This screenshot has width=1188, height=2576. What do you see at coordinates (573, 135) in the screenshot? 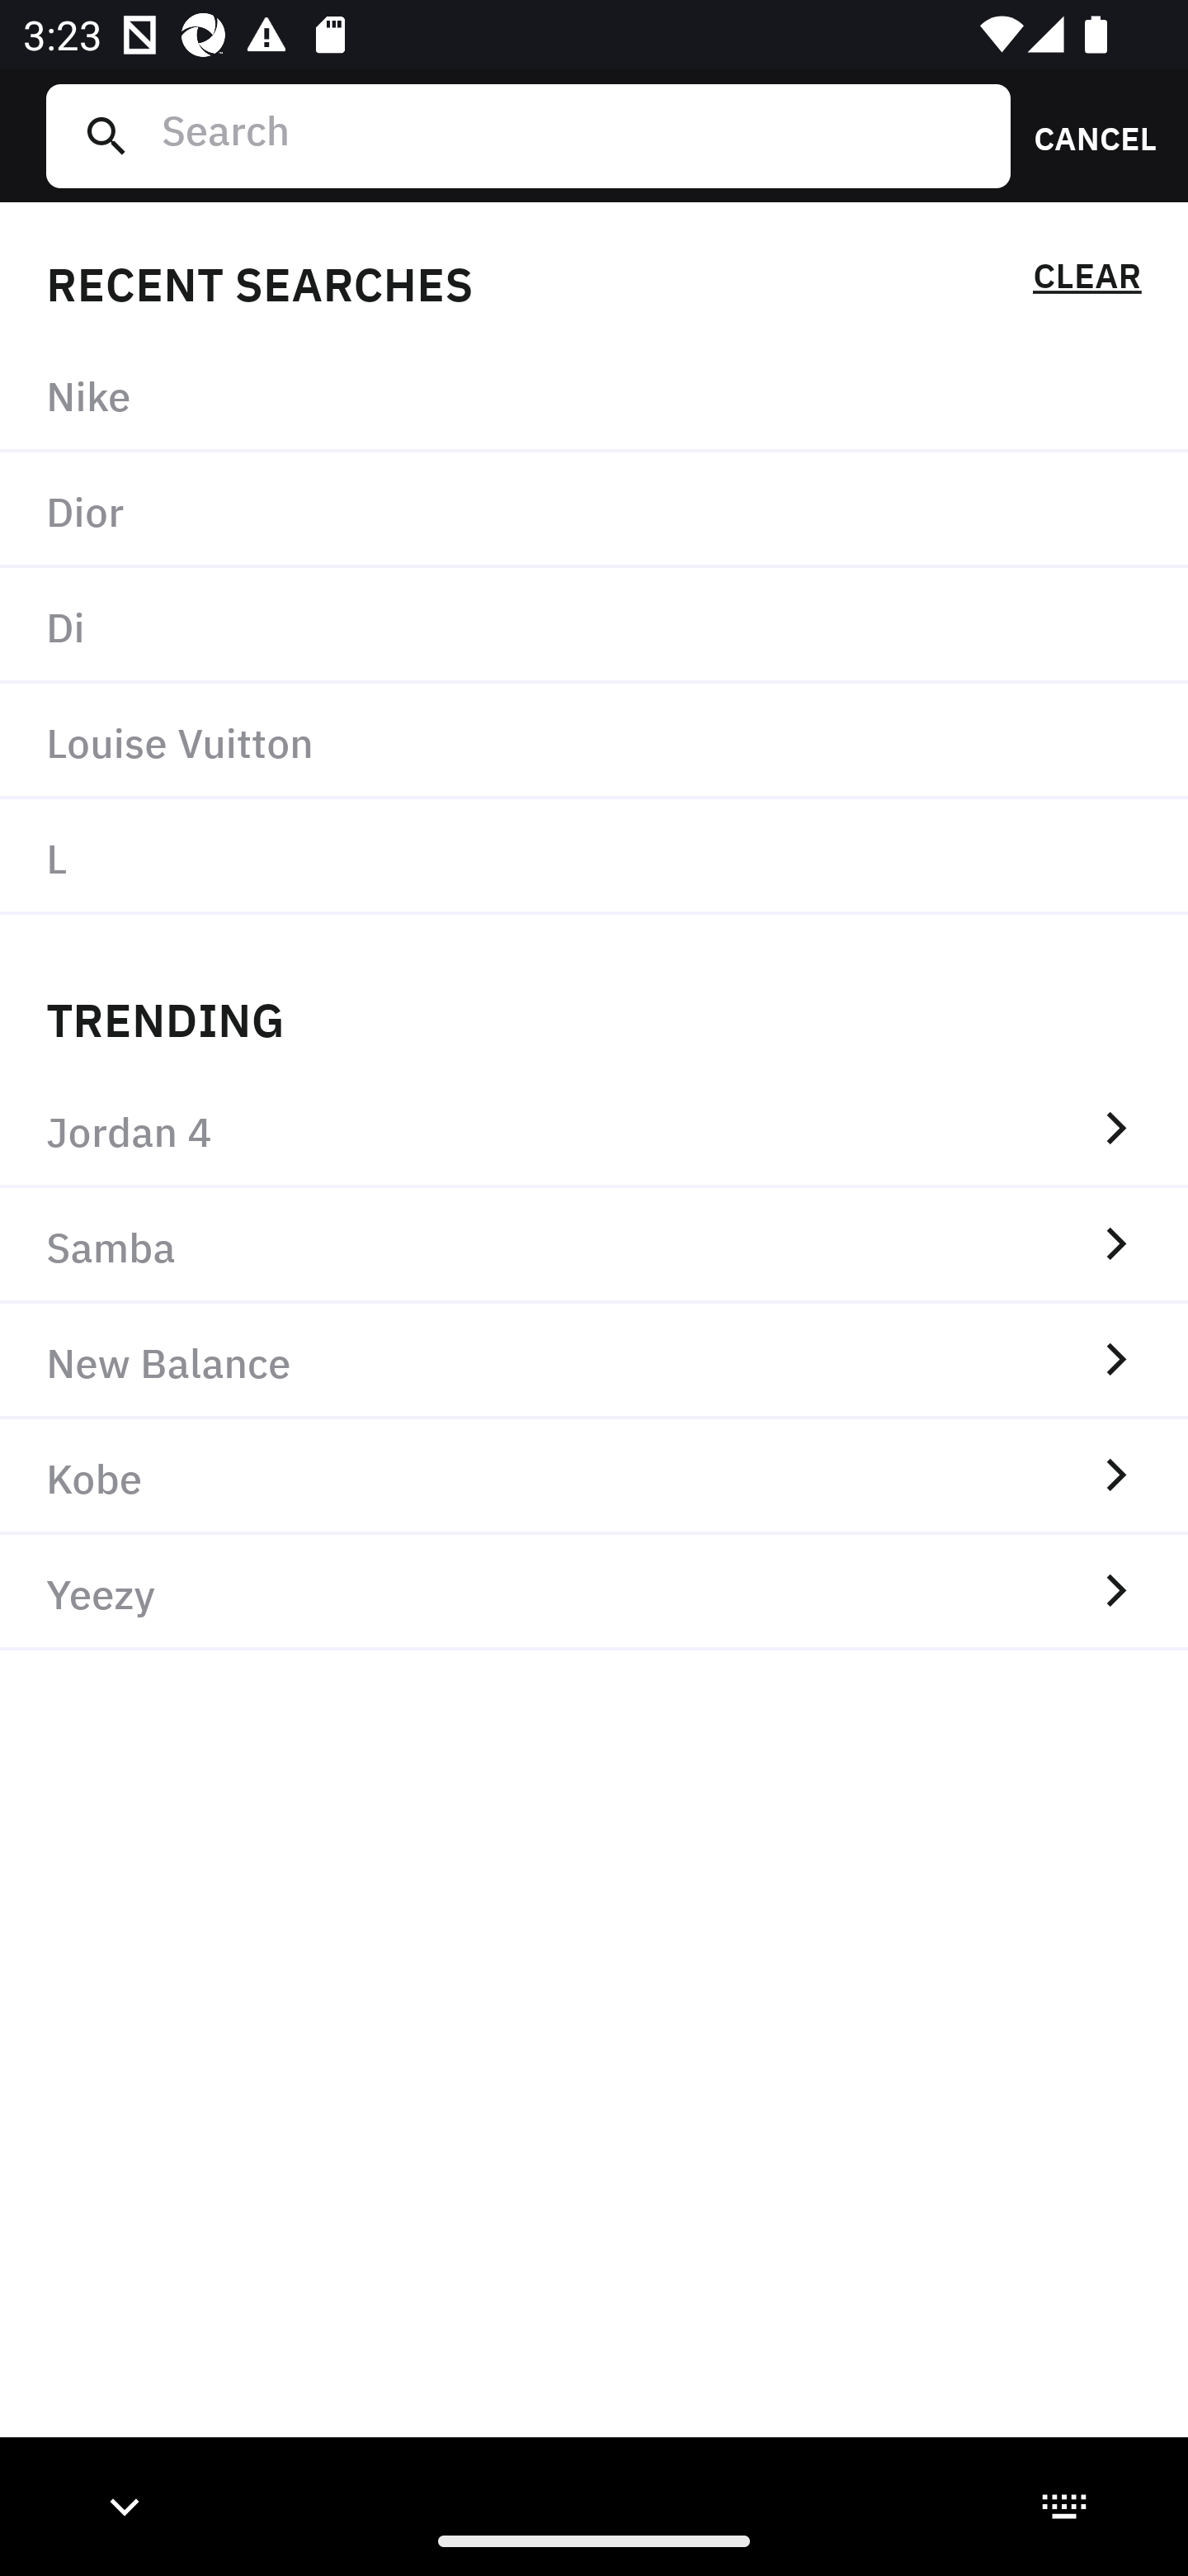
I see `Search` at bounding box center [573, 135].